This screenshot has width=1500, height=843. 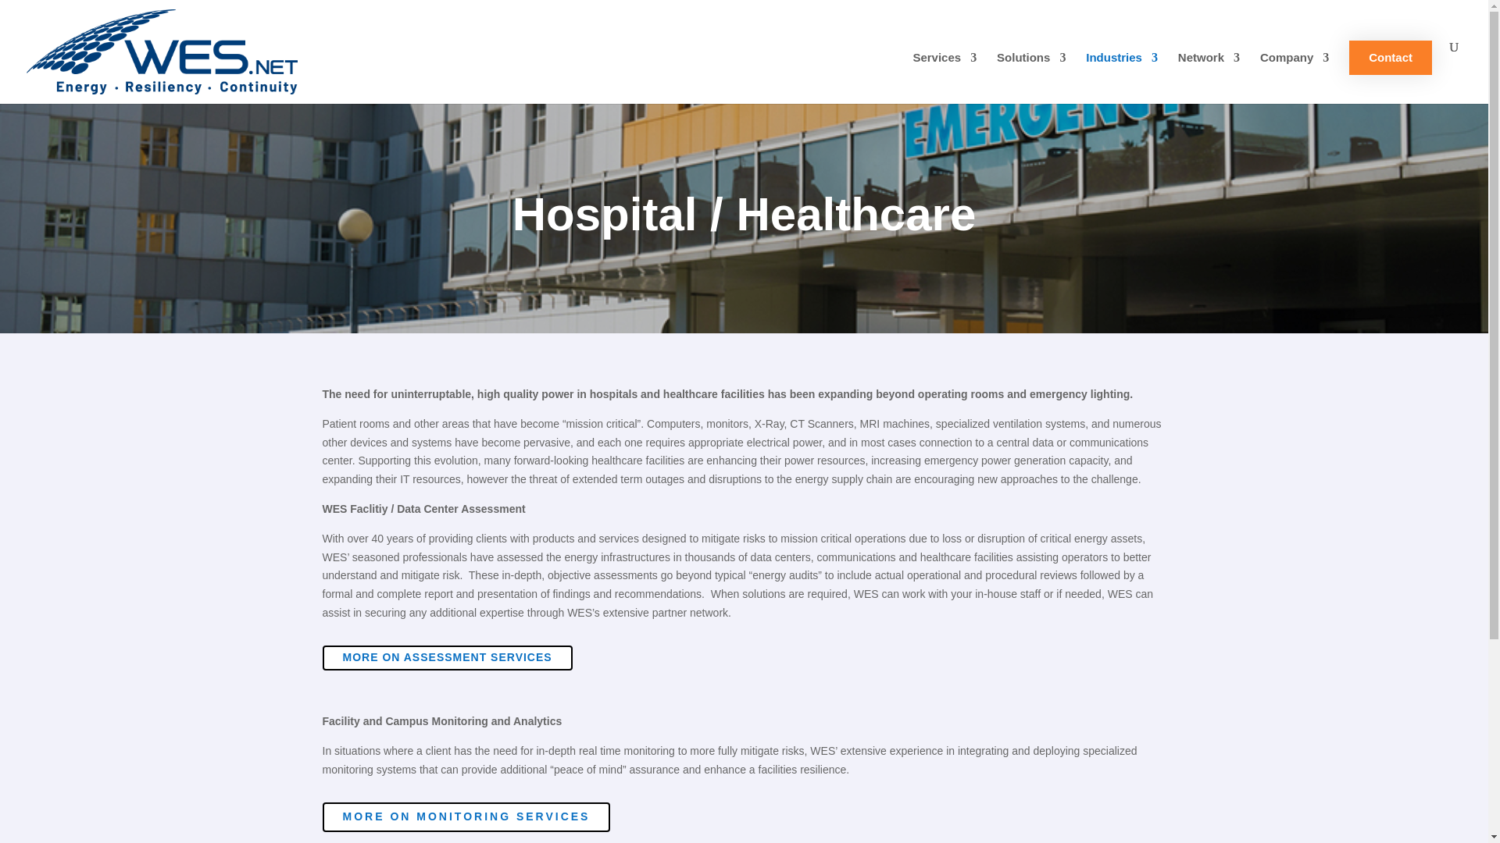 I want to click on Network, so click(x=1209, y=77).